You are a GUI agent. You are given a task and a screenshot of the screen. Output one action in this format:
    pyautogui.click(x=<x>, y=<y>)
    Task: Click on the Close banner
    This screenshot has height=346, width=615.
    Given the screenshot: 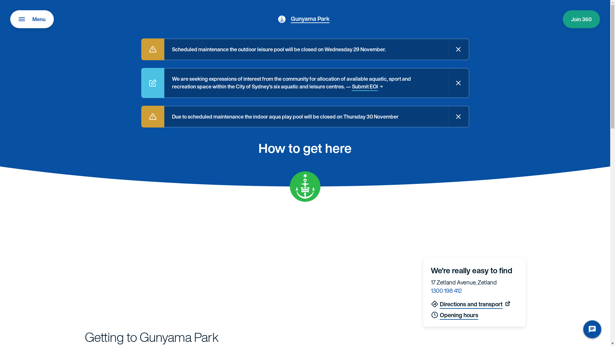 What is the action you would take?
    pyautogui.click(x=458, y=49)
    